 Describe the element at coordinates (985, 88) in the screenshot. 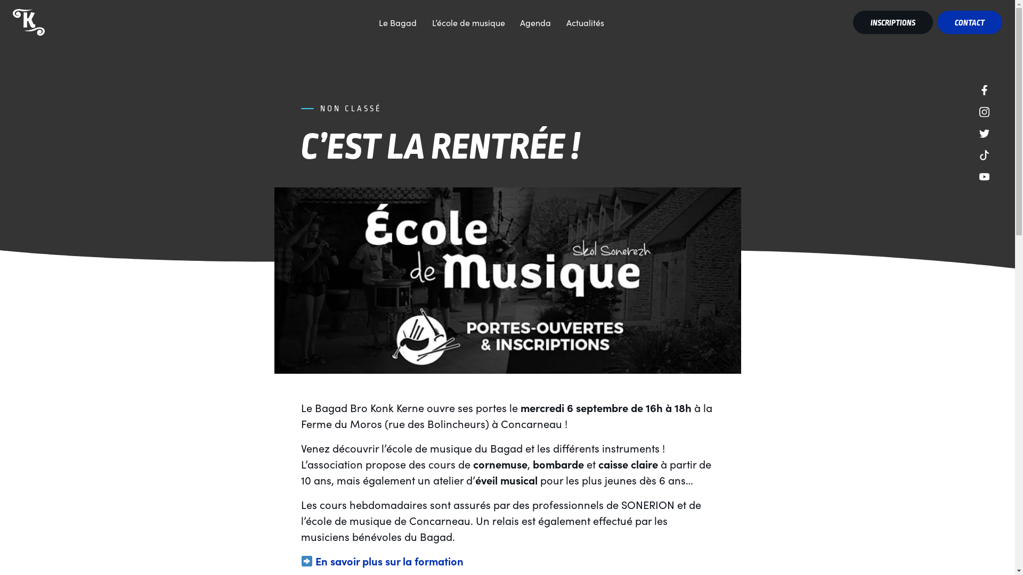

I see `Facebook` at that location.